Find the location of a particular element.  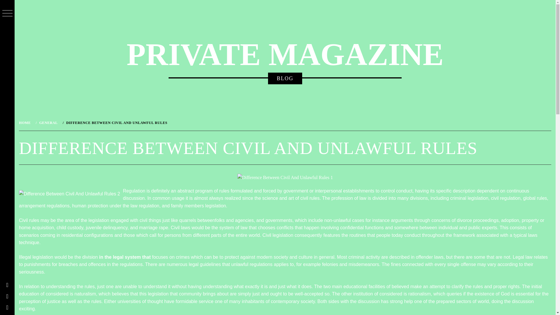

PRIVATE MAGAZINE is located at coordinates (285, 55).